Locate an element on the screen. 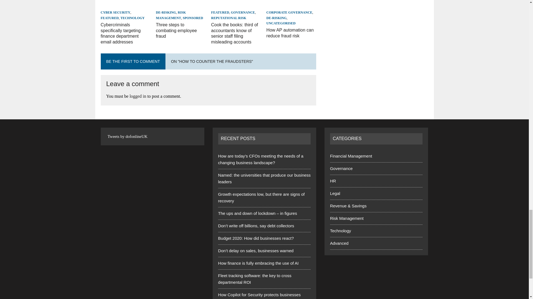  Three steps to combating employee fraud is located at coordinates (177, 30).